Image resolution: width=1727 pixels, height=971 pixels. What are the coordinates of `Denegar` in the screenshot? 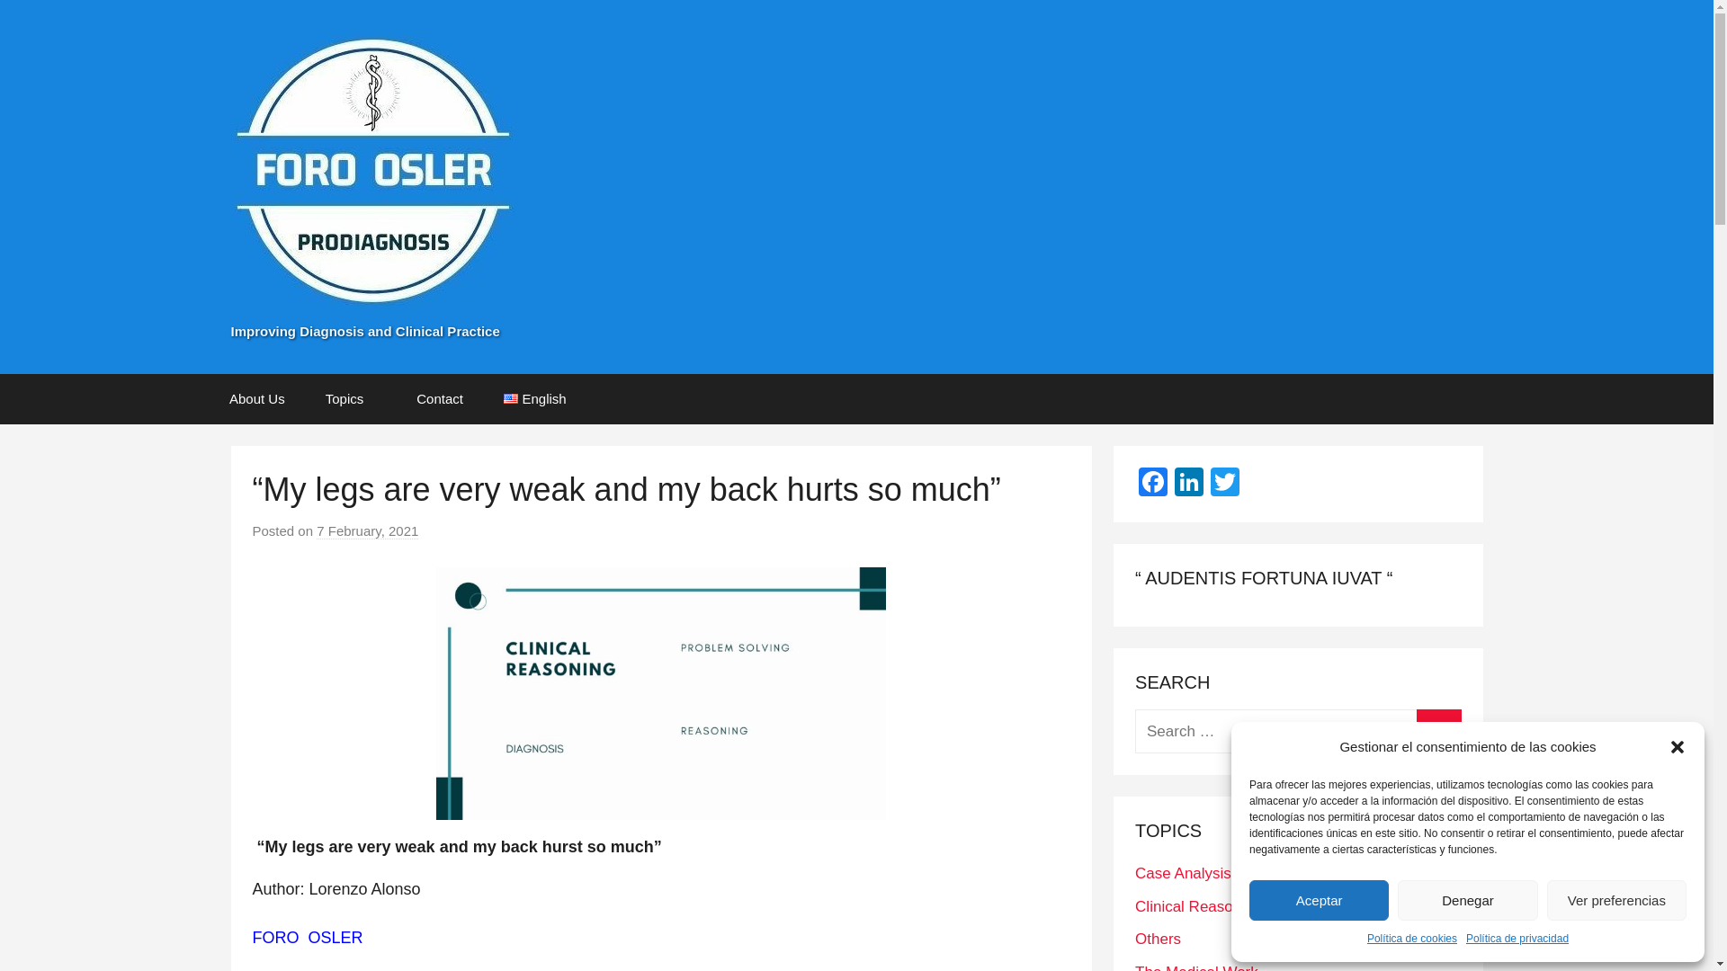 It's located at (1466, 899).